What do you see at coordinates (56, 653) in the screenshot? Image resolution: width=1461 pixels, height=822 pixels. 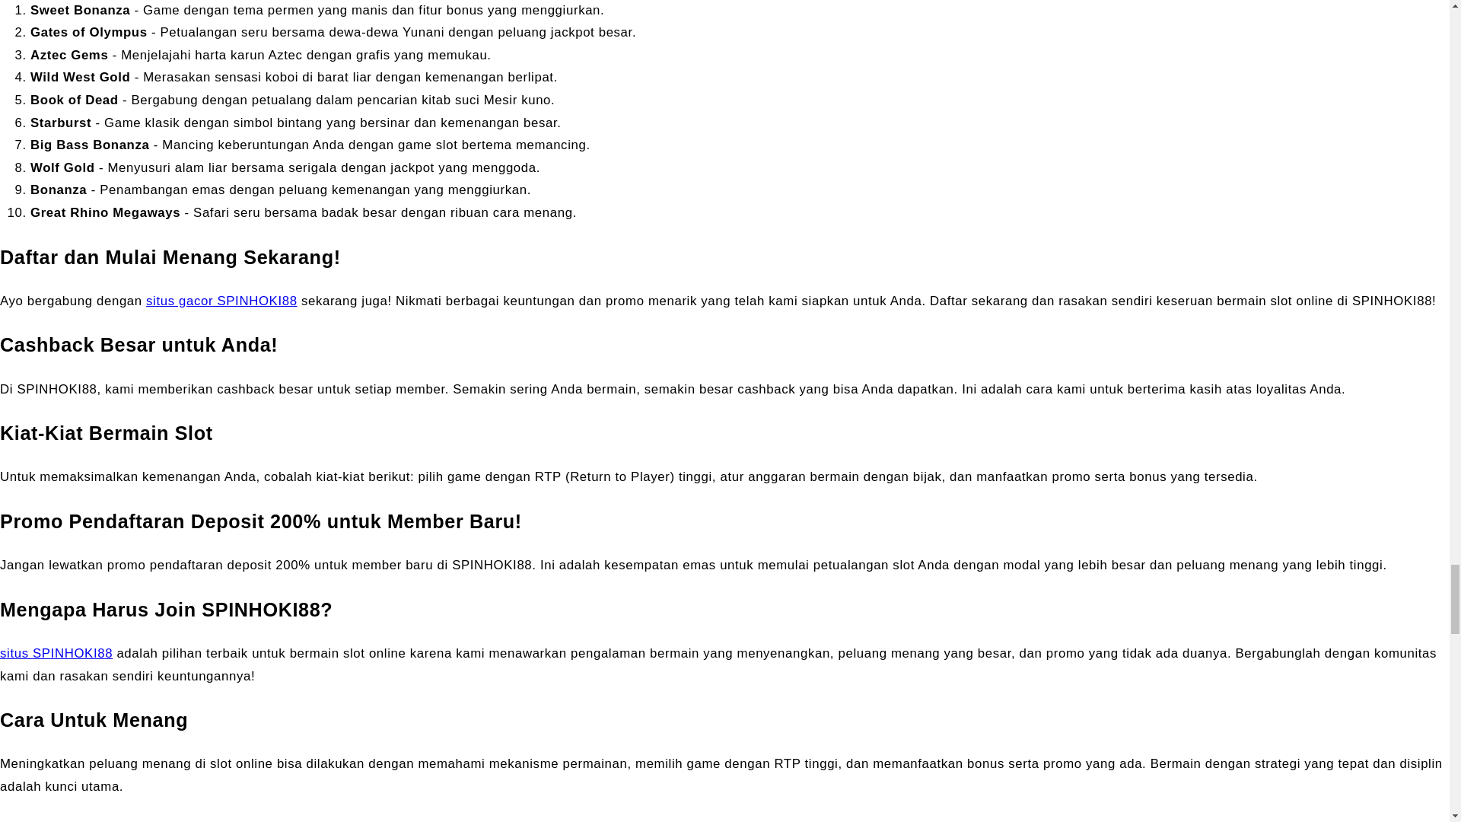 I see `situs SPINHOKI88` at bounding box center [56, 653].